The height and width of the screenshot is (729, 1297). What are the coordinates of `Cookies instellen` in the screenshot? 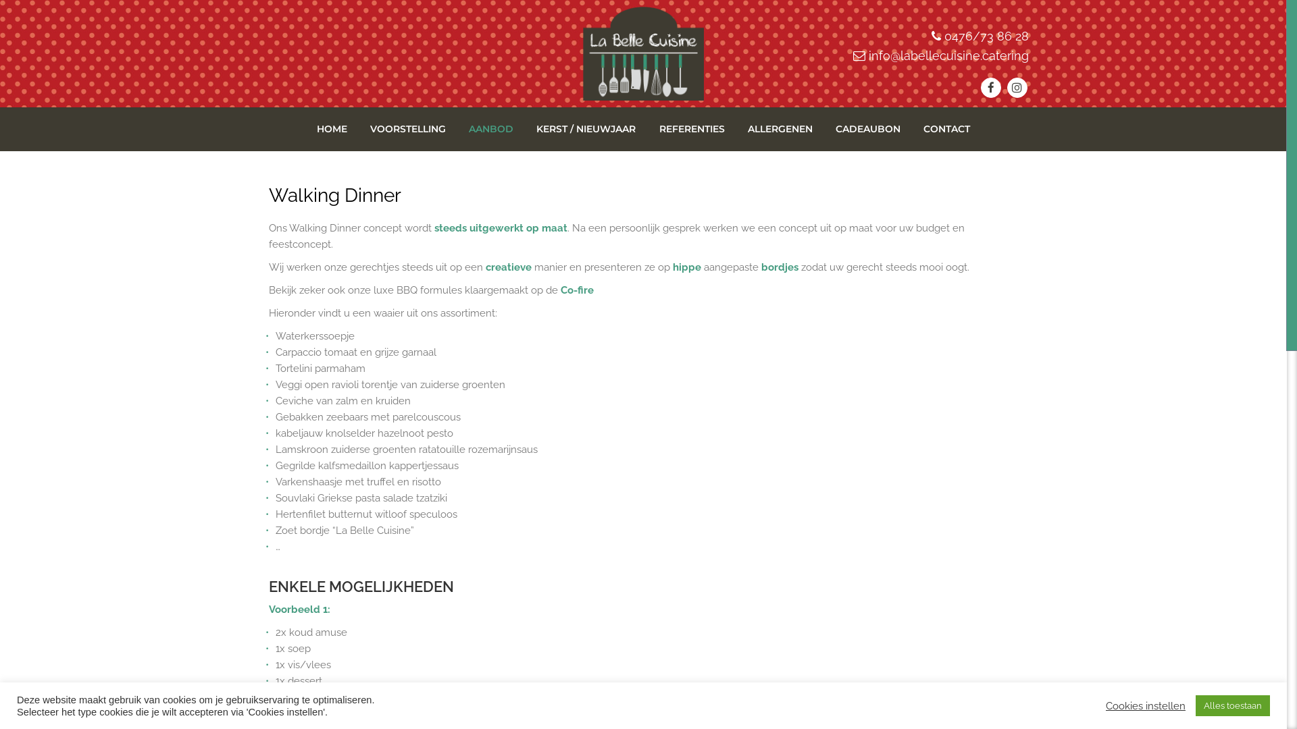 It's located at (1146, 705).